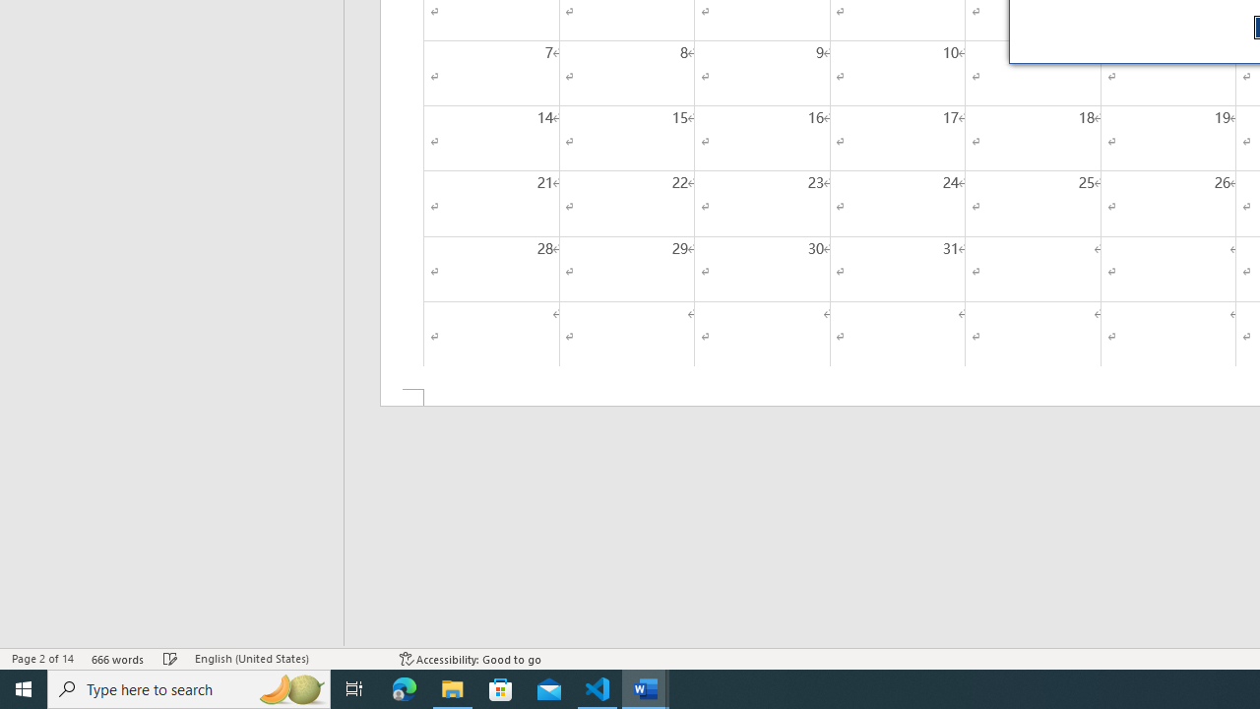 The image size is (1260, 709). Describe the element at coordinates (170, 658) in the screenshot. I see `Spelling and Grammar Check Checking` at that location.